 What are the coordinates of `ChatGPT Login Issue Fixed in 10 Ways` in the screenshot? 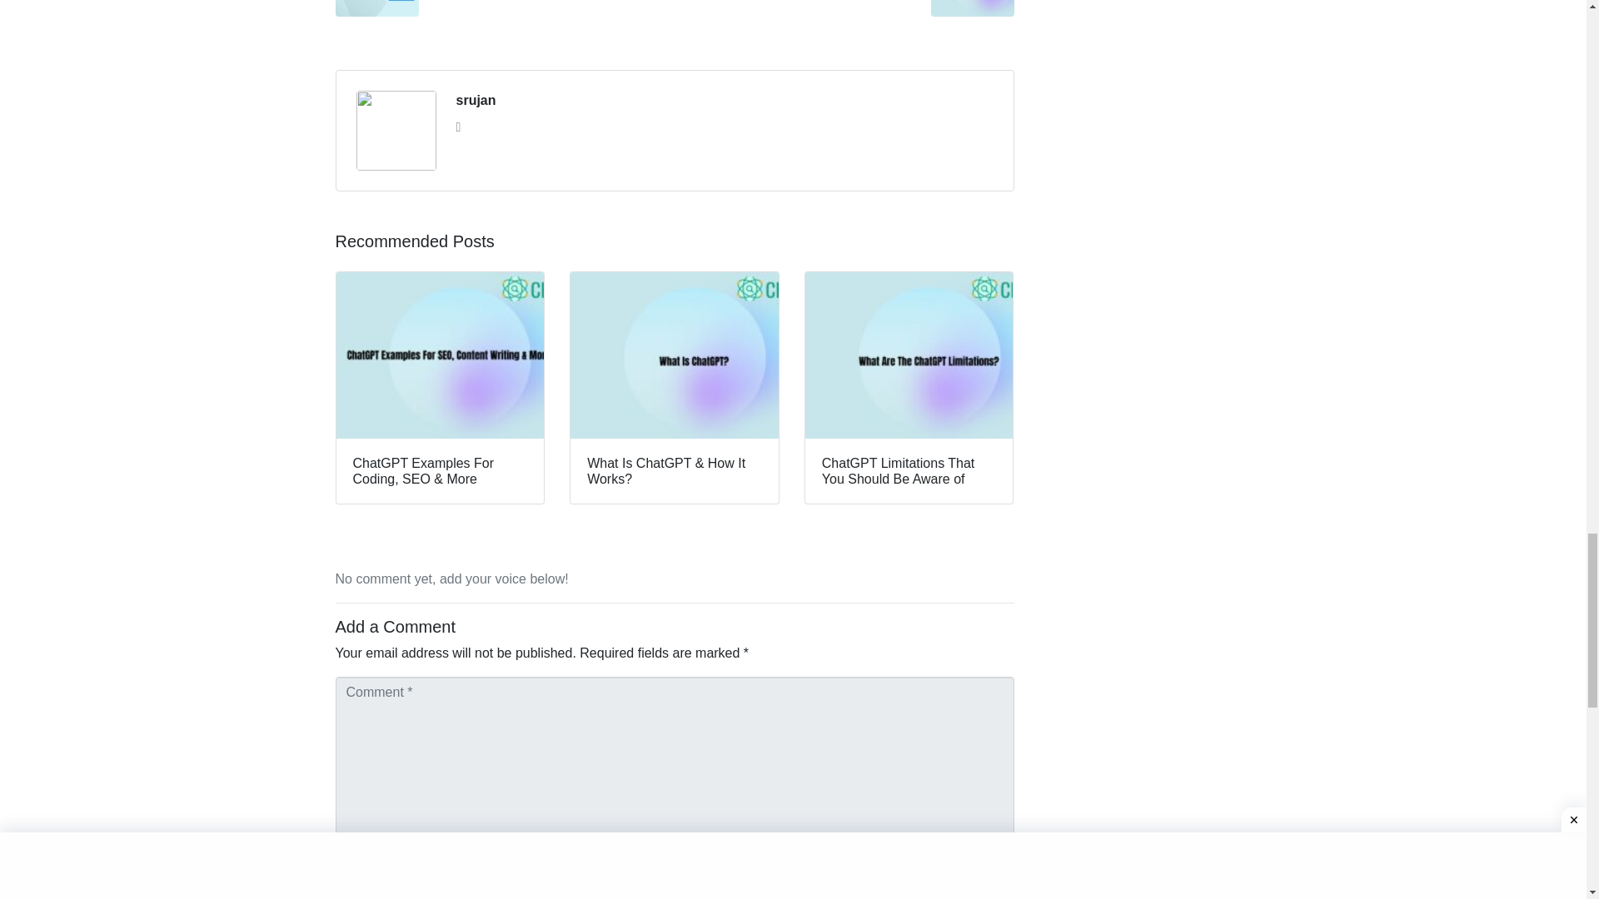 It's located at (850, 8).